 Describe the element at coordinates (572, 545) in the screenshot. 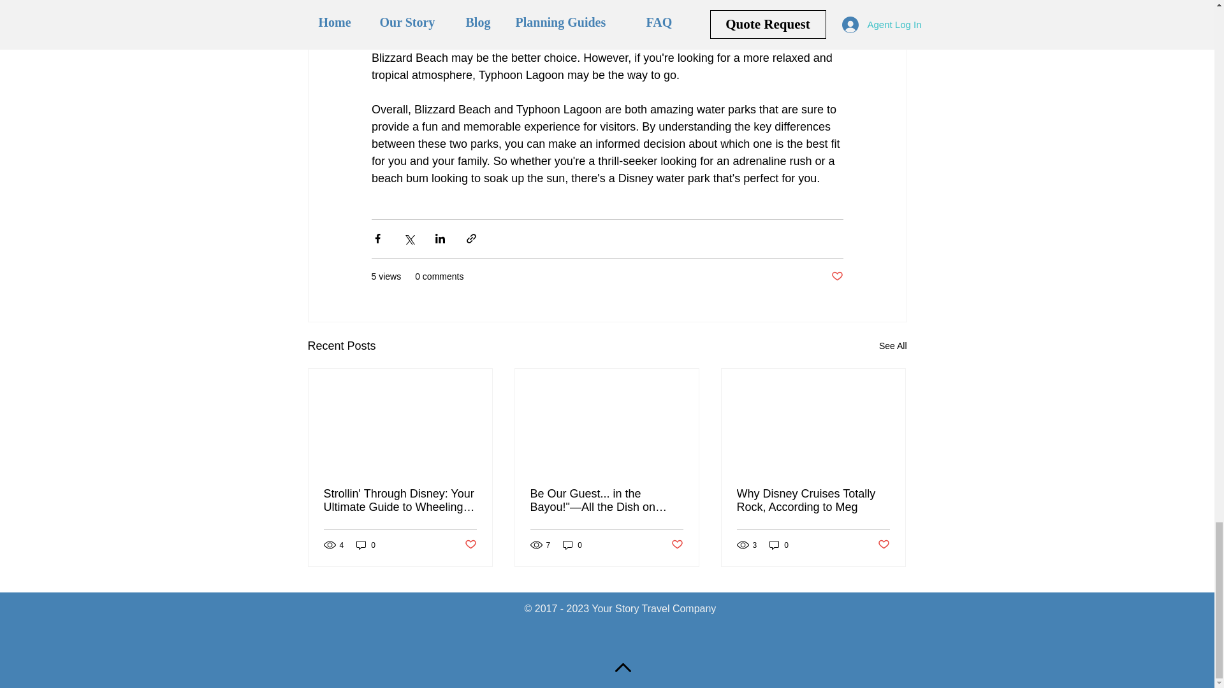

I see `0` at that location.